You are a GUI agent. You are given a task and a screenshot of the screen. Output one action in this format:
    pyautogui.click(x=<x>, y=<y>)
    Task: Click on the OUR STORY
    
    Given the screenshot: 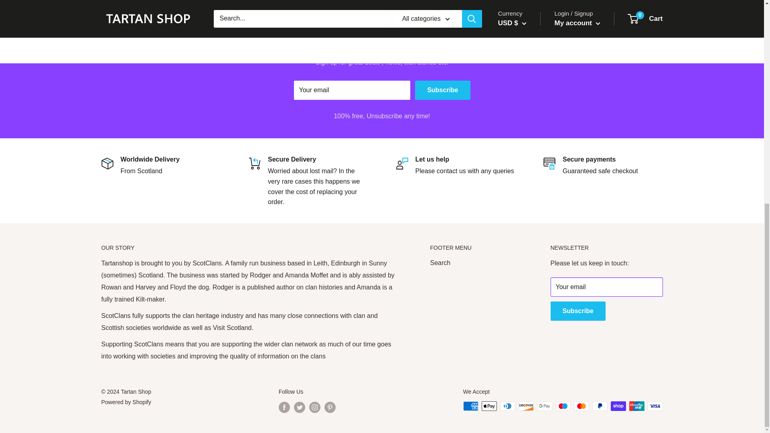 What is the action you would take?
    pyautogui.click(x=251, y=248)
    